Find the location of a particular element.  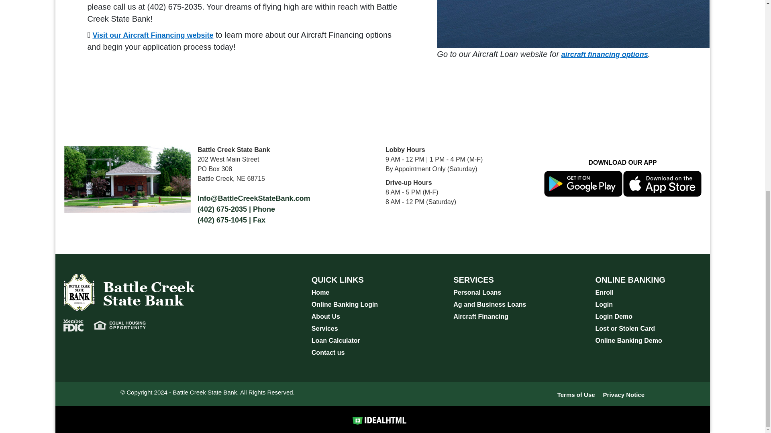

Enroll is located at coordinates (604, 292).